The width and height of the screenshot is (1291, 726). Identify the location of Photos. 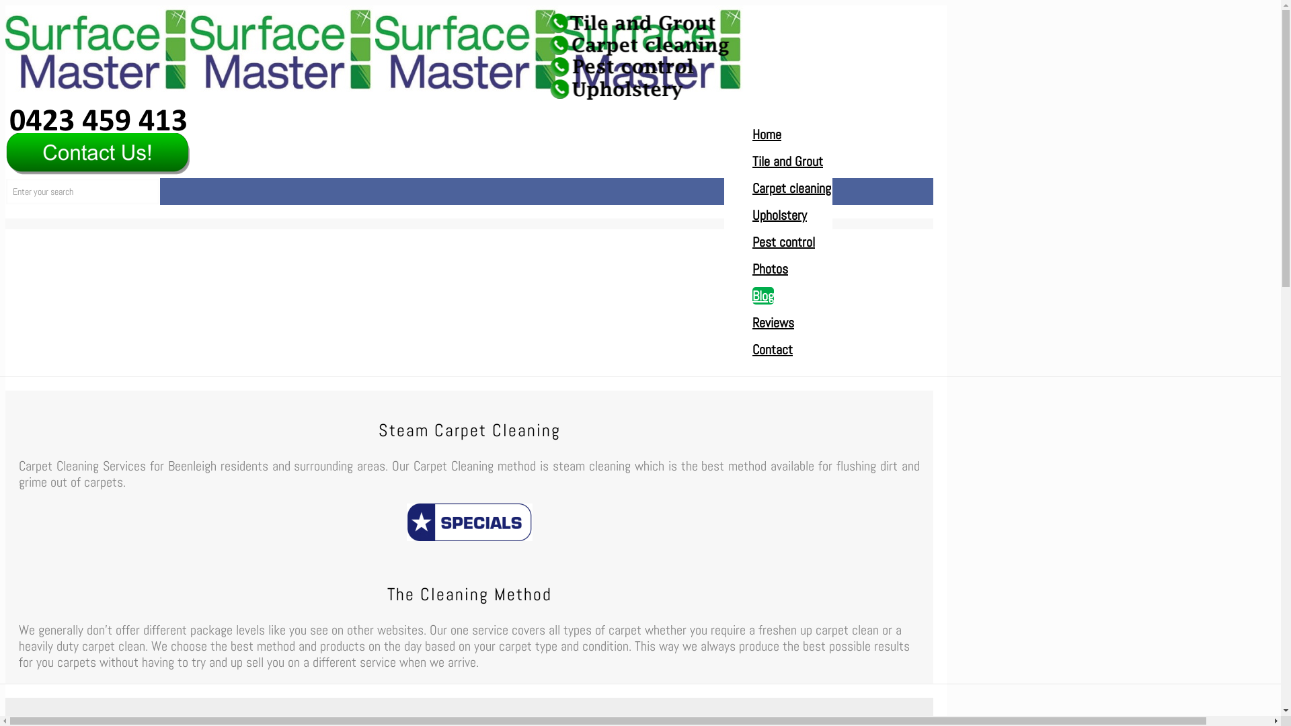
(771, 269).